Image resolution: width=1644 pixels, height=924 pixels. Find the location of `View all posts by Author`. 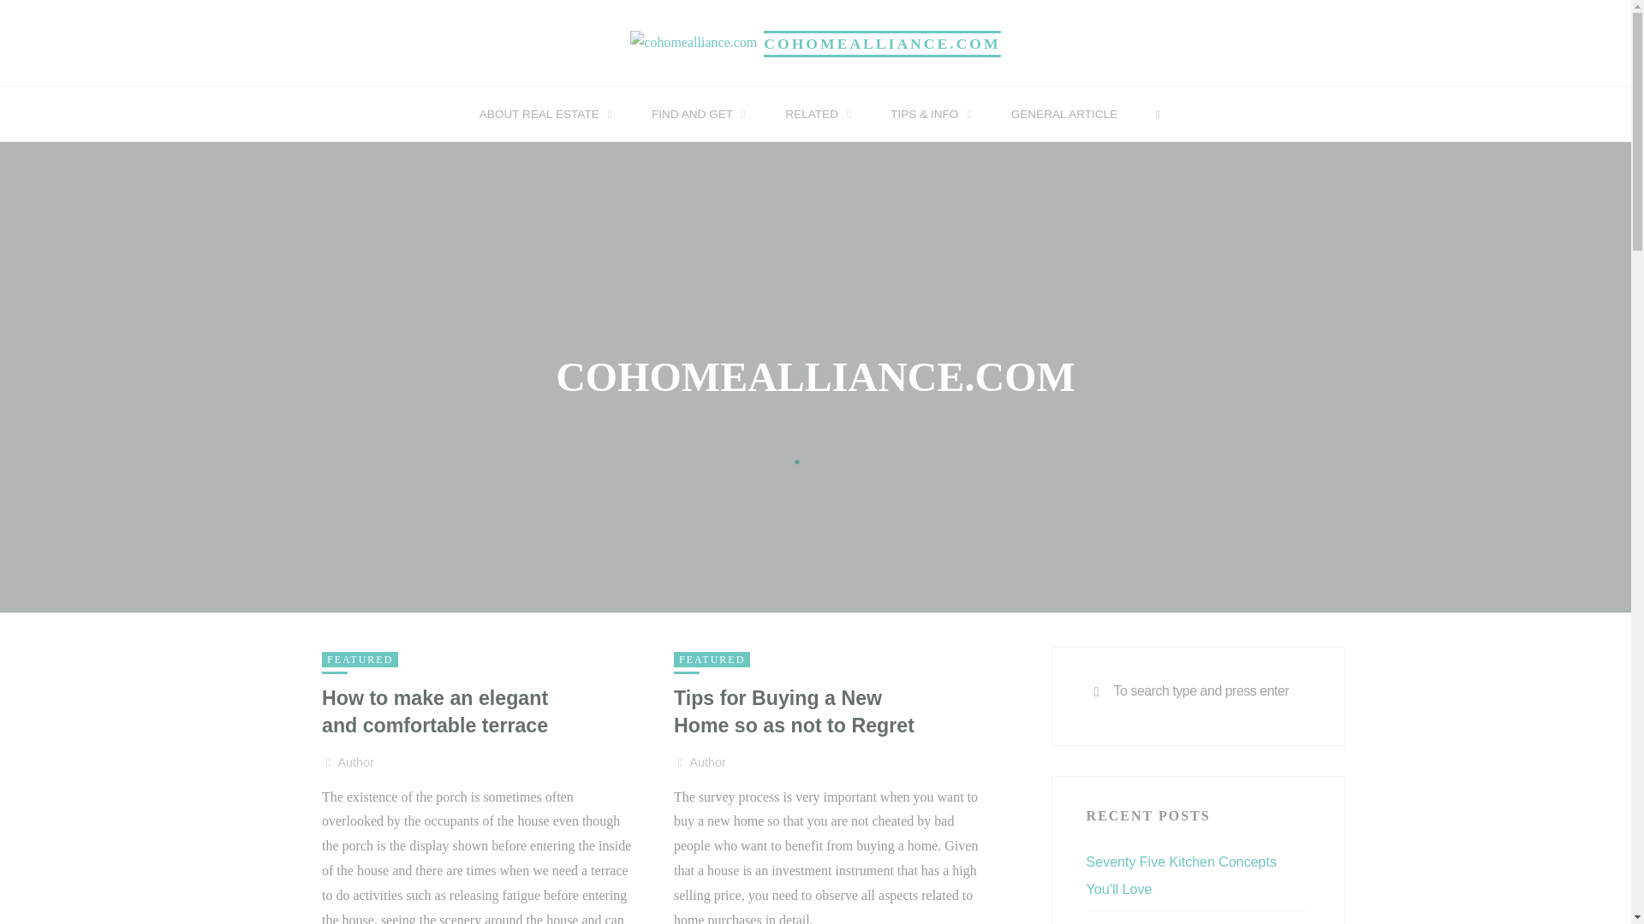

View all posts by Author is located at coordinates (354, 763).